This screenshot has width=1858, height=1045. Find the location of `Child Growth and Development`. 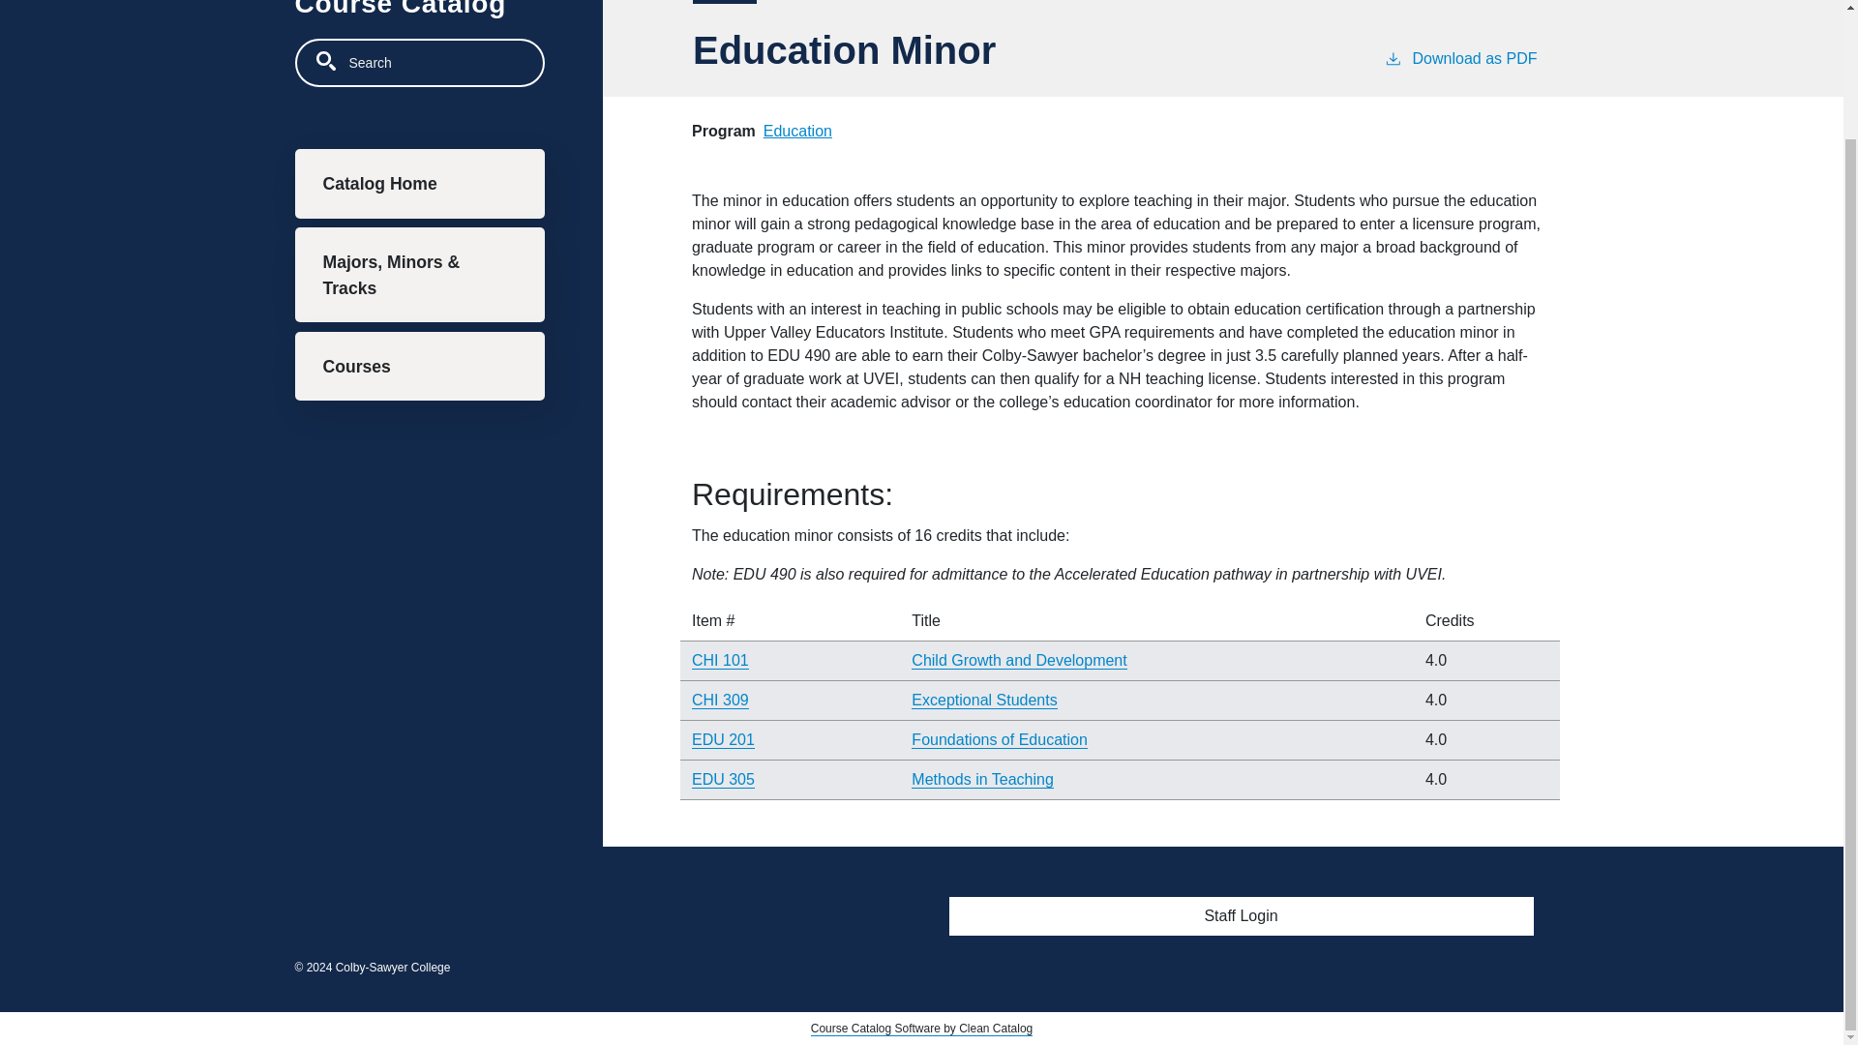

Child Growth and Development is located at coordinates (1018, 660).